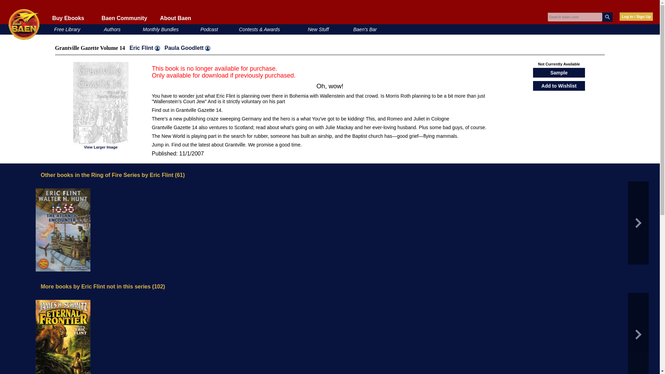 This screenshot has width=665, height=374. Describe the element at coordinates (112, 29) in the screenshot. I see `Authors` at that location.